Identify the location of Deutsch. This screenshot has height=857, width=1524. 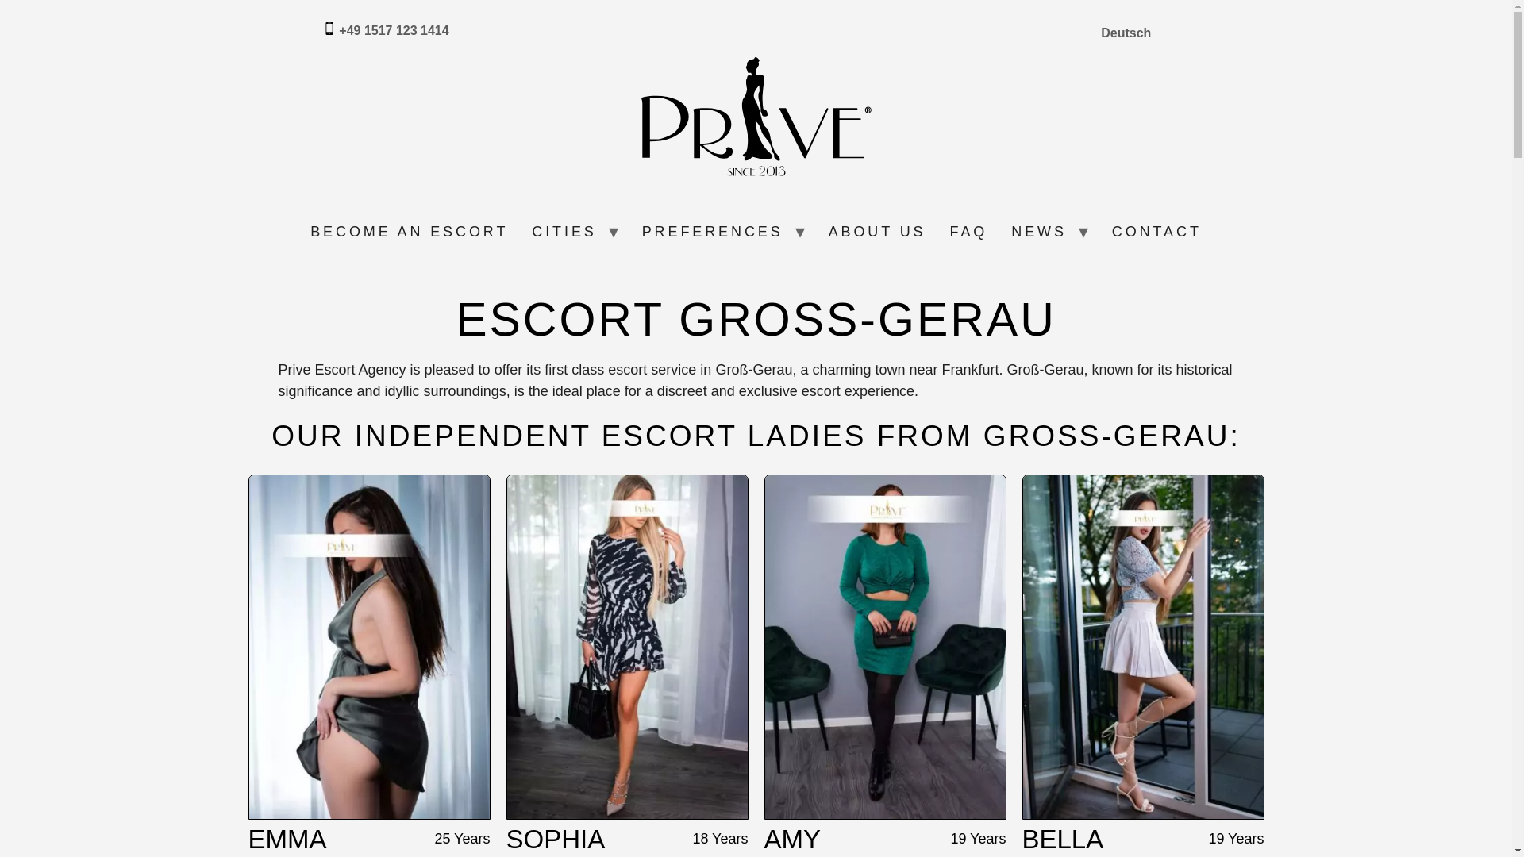
(1126, 33).